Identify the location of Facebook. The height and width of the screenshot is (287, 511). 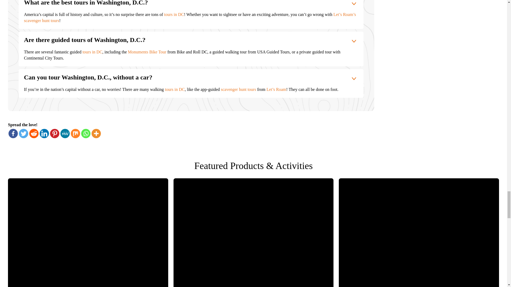
(13, 133).